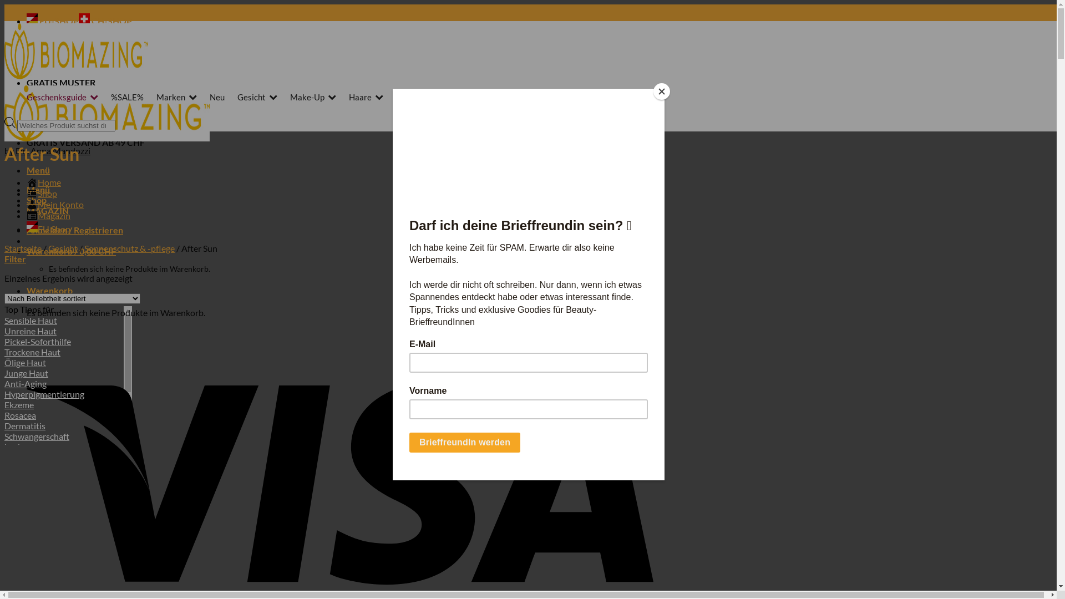 The image size is (1065, 599). I want to click on Geschenksguide, so click(62, 97).